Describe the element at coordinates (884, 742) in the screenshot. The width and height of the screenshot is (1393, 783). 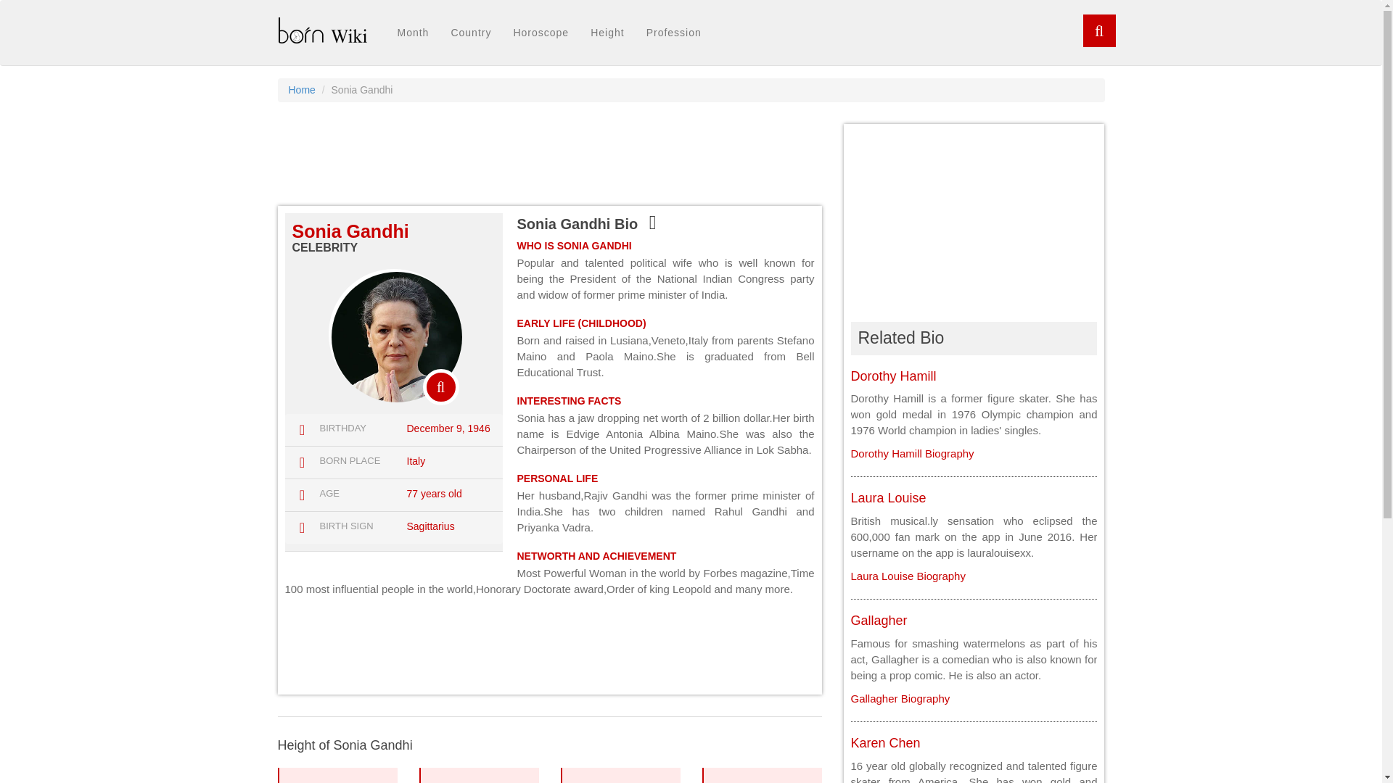
I see `Gallagher` at that location.